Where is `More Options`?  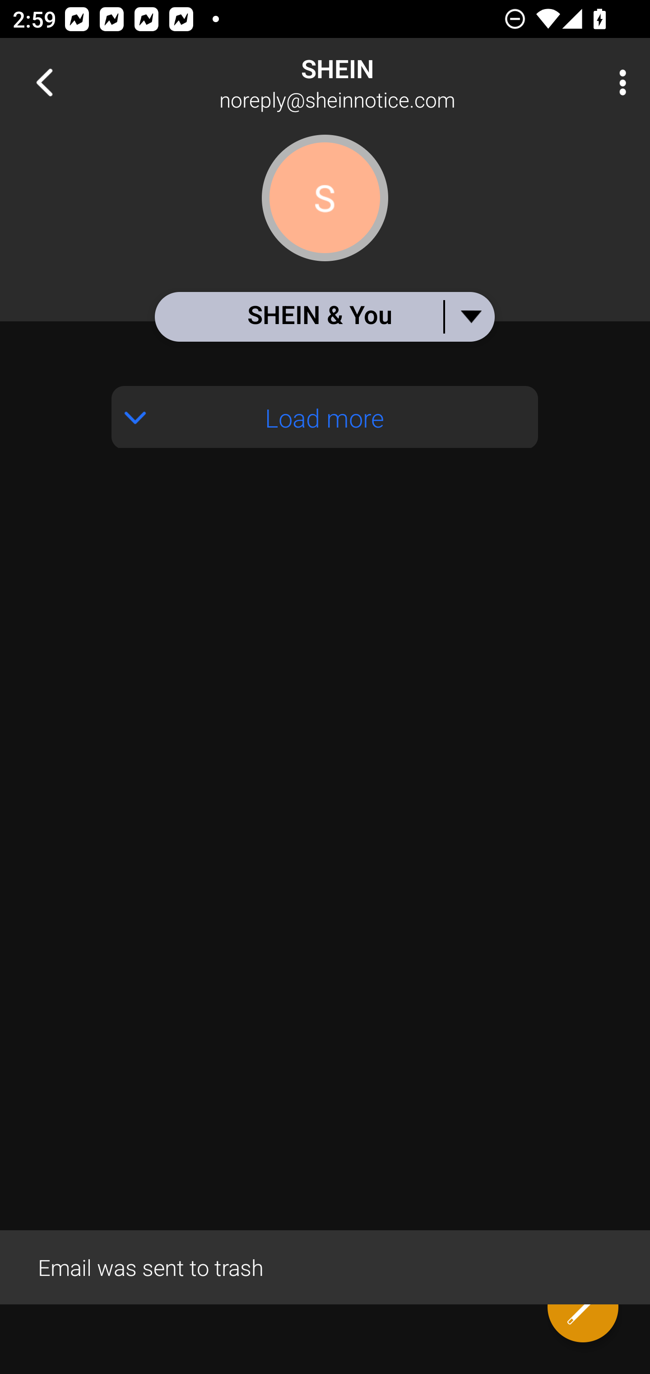
More Options is located at coordinates (618, 82).